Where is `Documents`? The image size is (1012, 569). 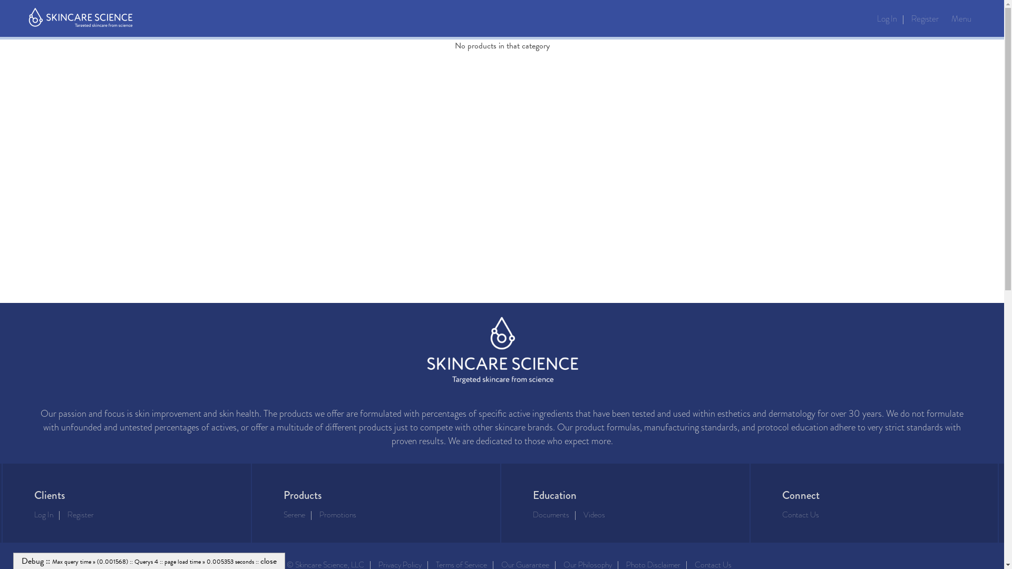
Documents is located at coordinates (550, 515).